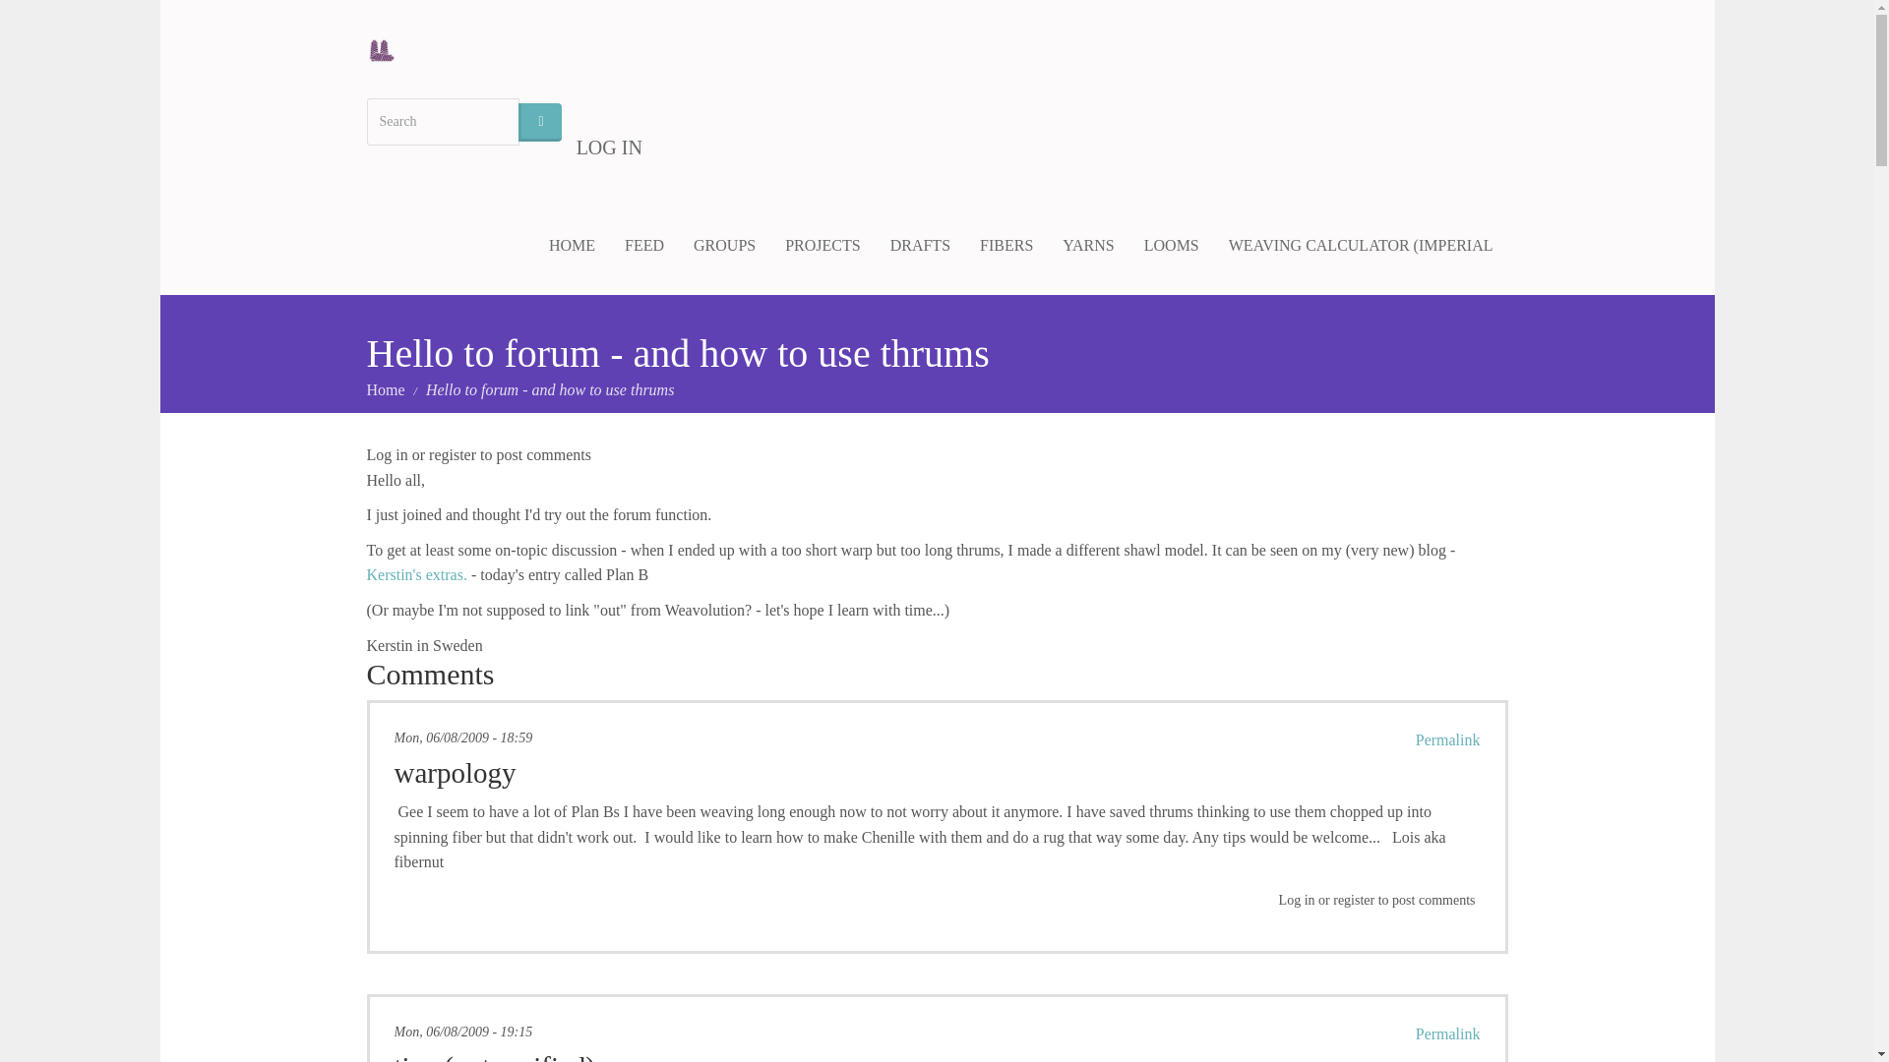 This screenshot has height=1062, width=1889. What do you see at coordinates (416, 574) in the screenshot?
I see `Kerstin's extras.` at bounding box center [416, 574].